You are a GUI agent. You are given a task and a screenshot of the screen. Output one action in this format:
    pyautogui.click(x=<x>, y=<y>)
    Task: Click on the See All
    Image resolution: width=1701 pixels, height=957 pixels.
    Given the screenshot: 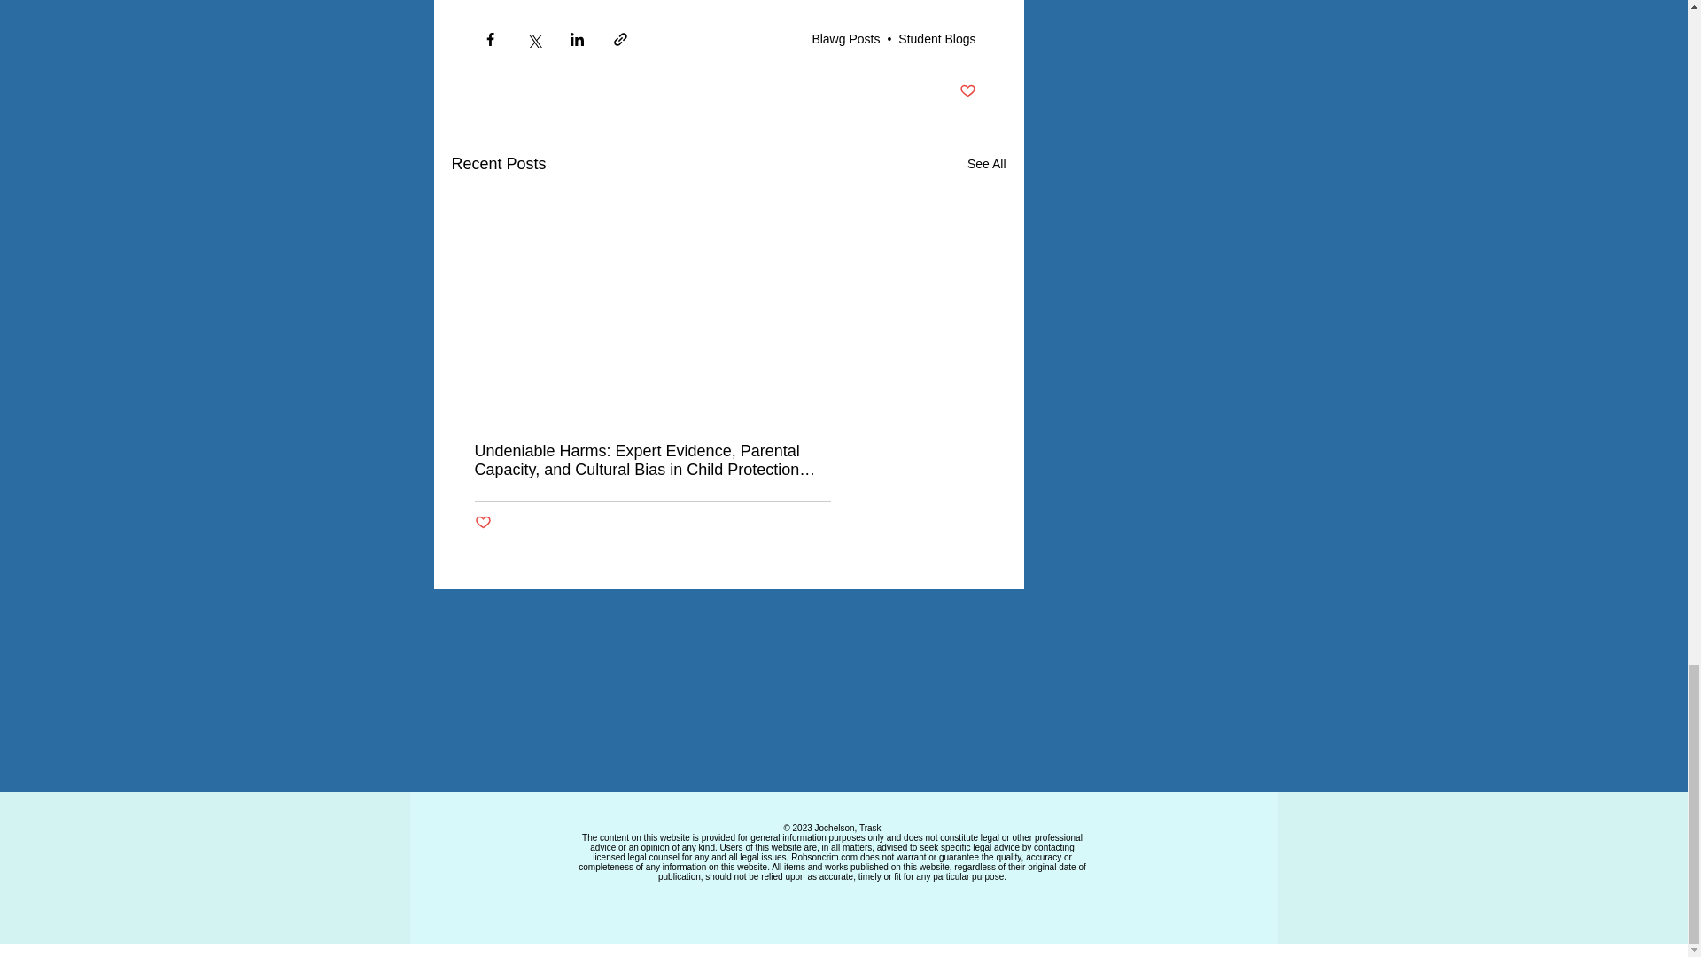 What is the action you would take?
    pyautogui.click(x=987, y=163)
    